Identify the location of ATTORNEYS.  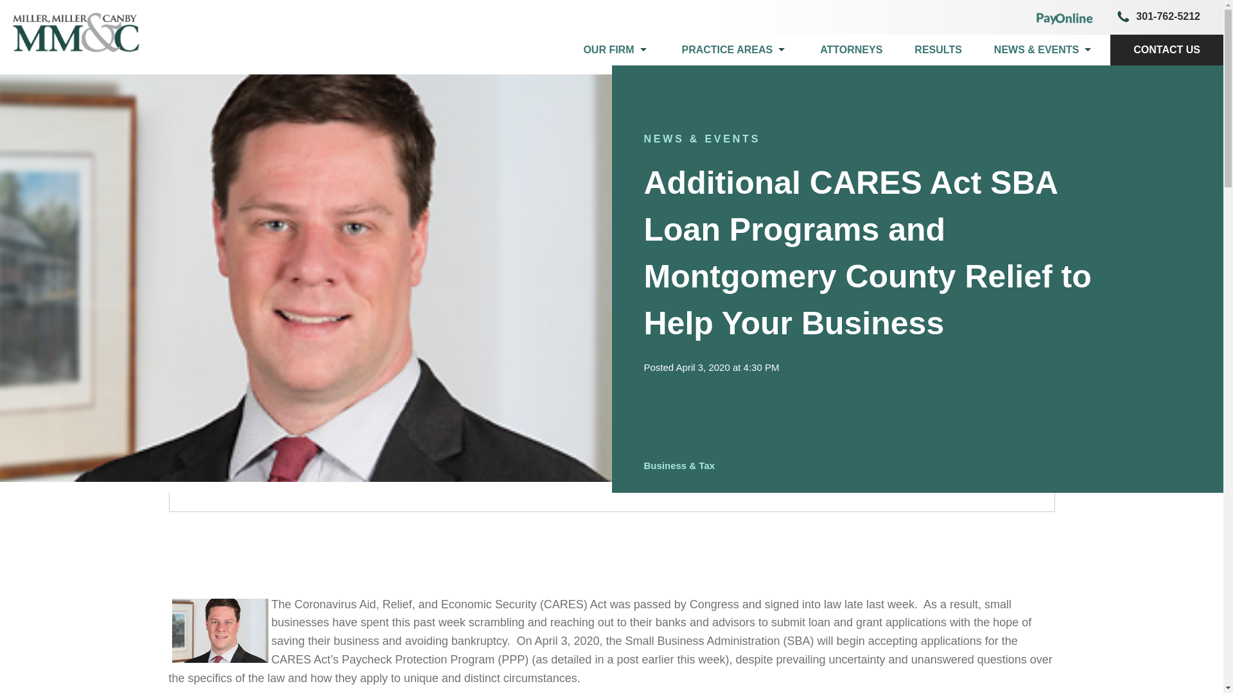
(851, 50).